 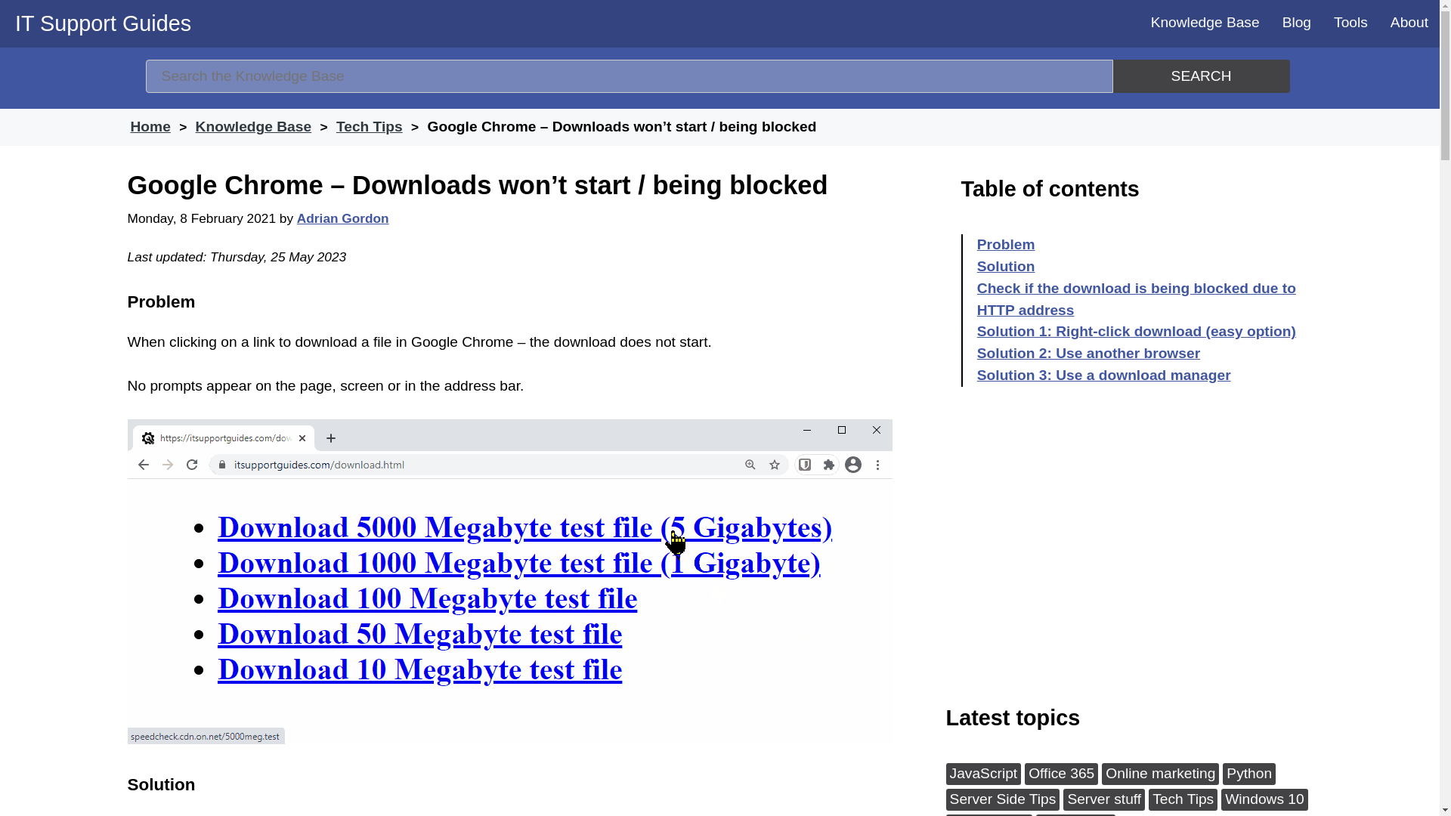 What do you see at coordinates (371, 126) in the screenshot?
I see `View all posts in Tech Tips` at bounding box center [371, 126].